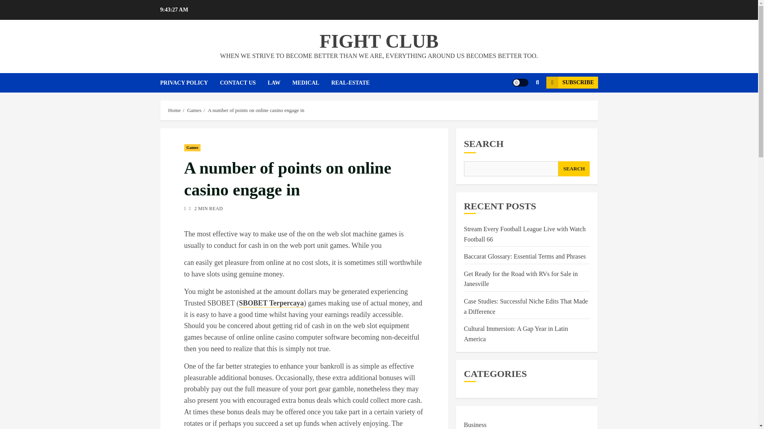 This screenshot has width=764, height=429. I want to click on Business, so click(475, 424).